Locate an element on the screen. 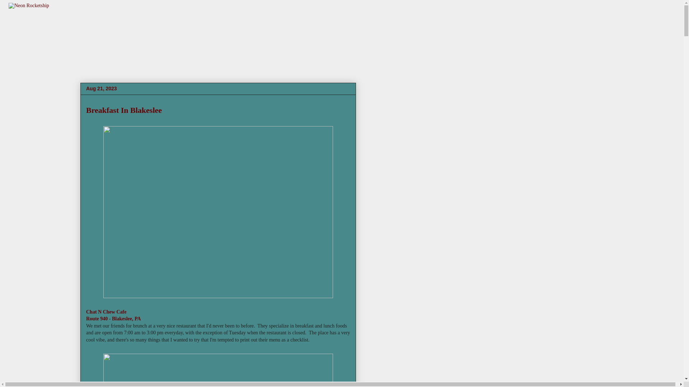 The image size is (689, 387). Blakeslee, PA is located at coordinates (126, 319).